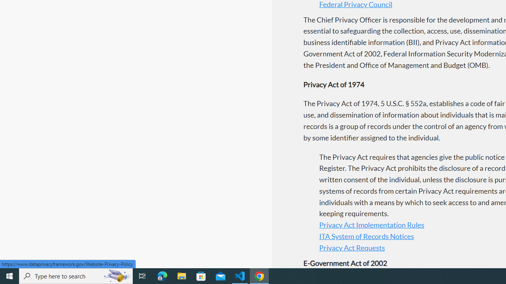  What do you see at coordinates (366, 237) in the screenshot?
I see `ITA System of Records Notices` at bounding box center [366, 237].